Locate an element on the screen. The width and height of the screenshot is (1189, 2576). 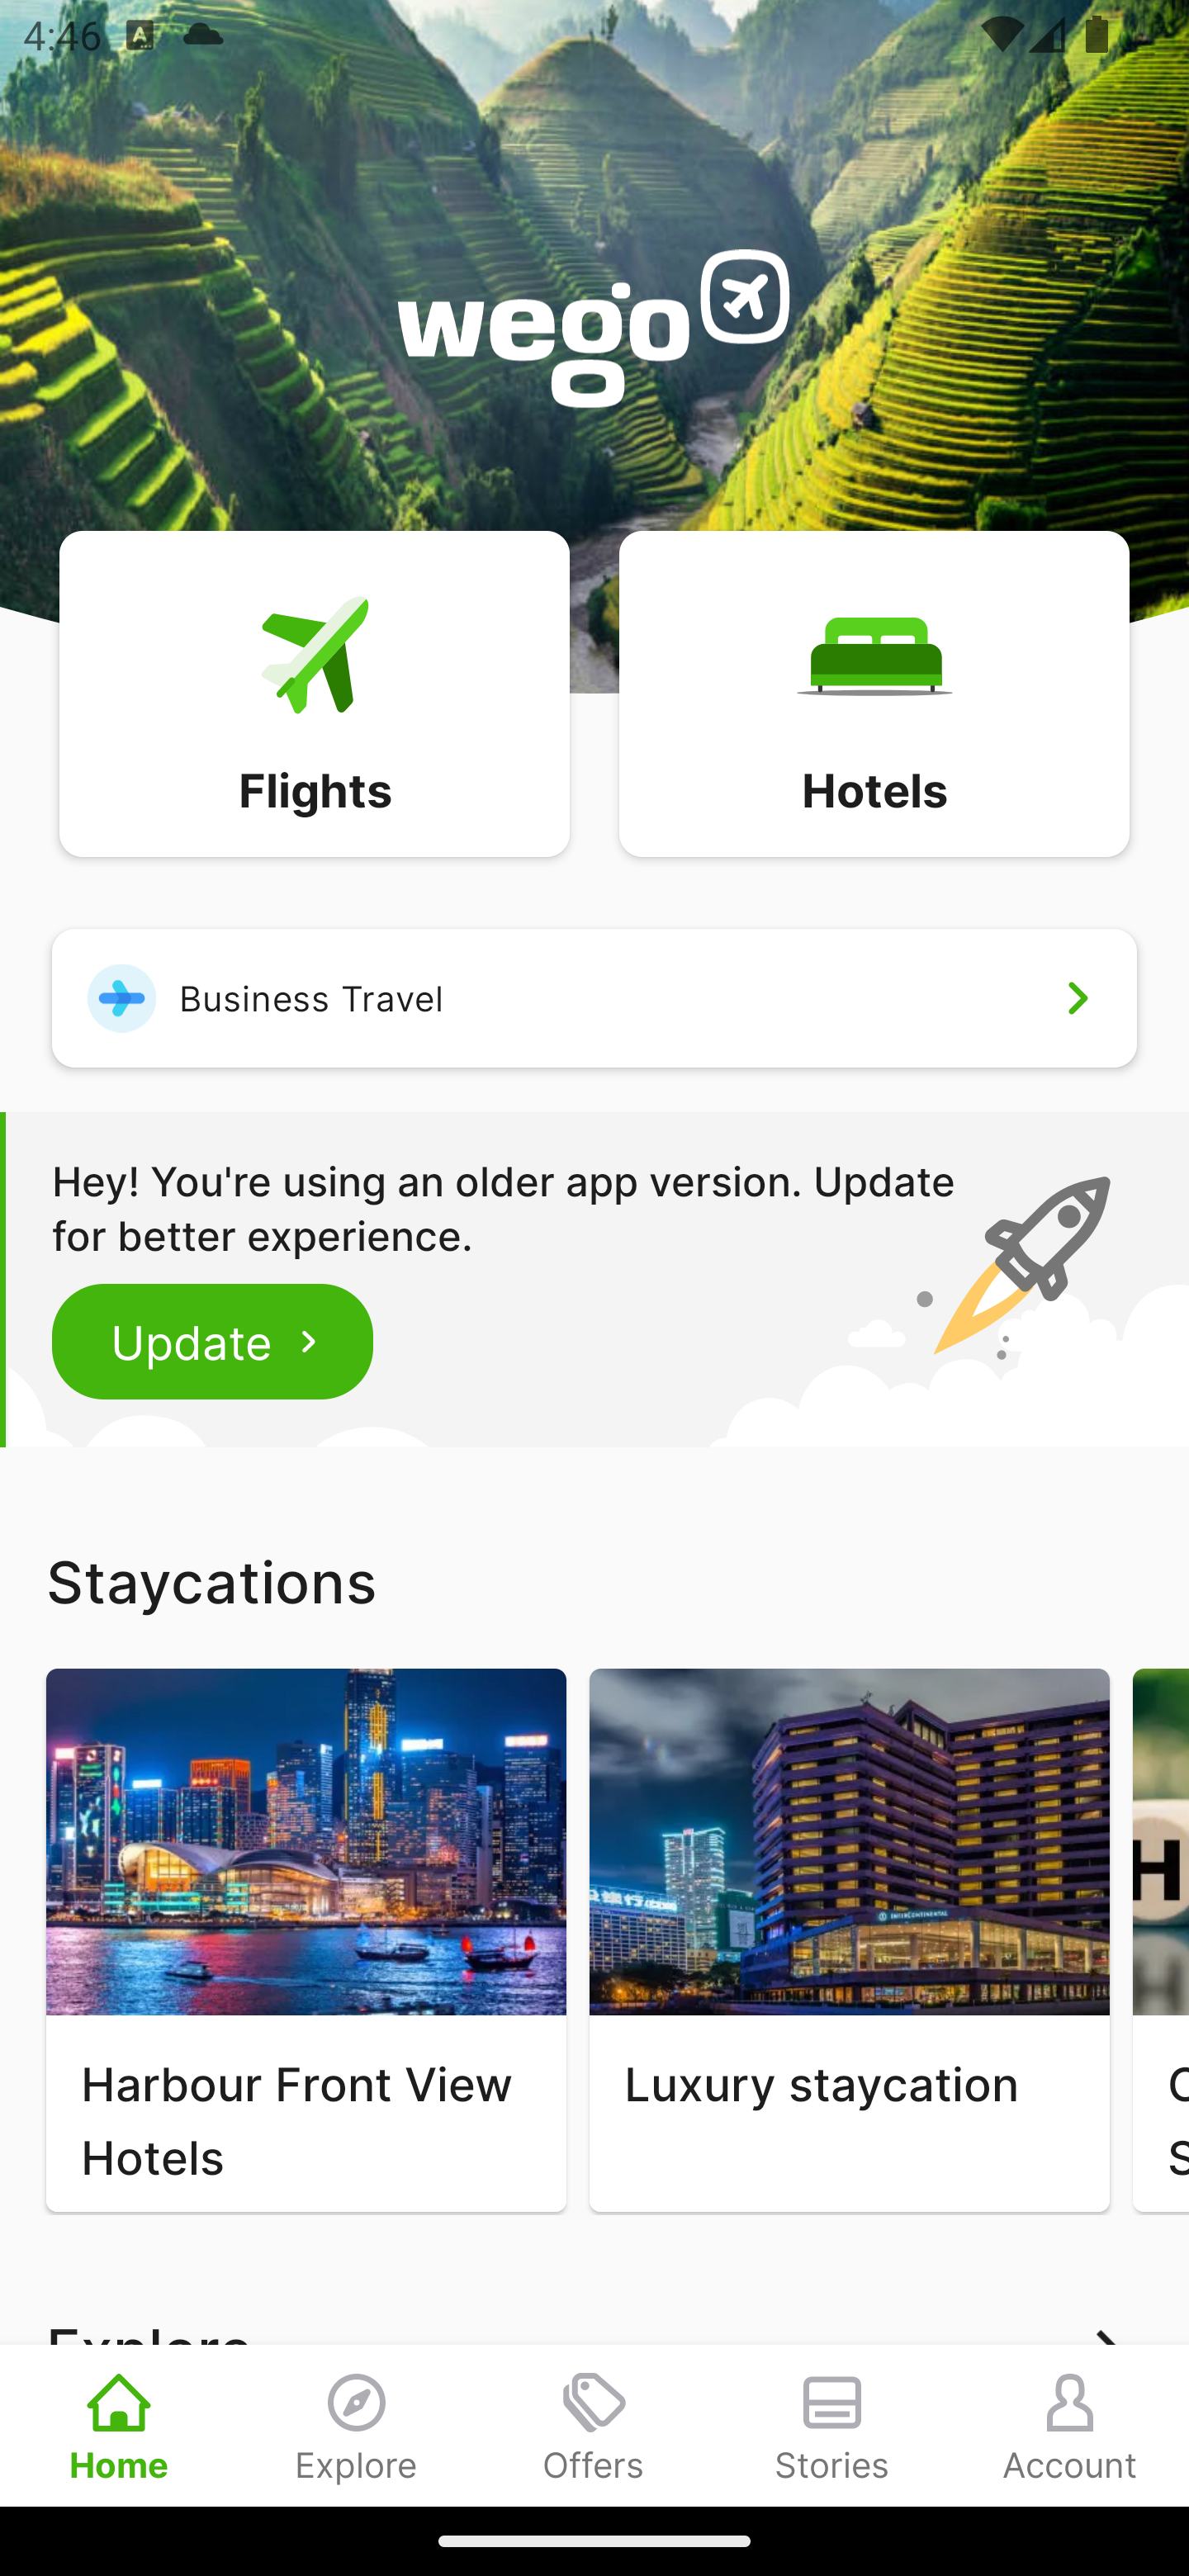
Luxury staycation is located at coordinates (849, 1940).